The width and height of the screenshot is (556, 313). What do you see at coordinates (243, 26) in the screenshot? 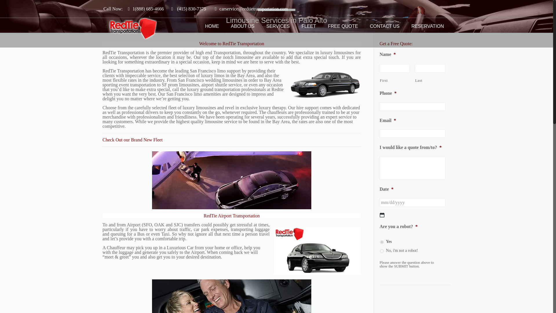
I see `ABOUT US` at bounding box center [243, 26].